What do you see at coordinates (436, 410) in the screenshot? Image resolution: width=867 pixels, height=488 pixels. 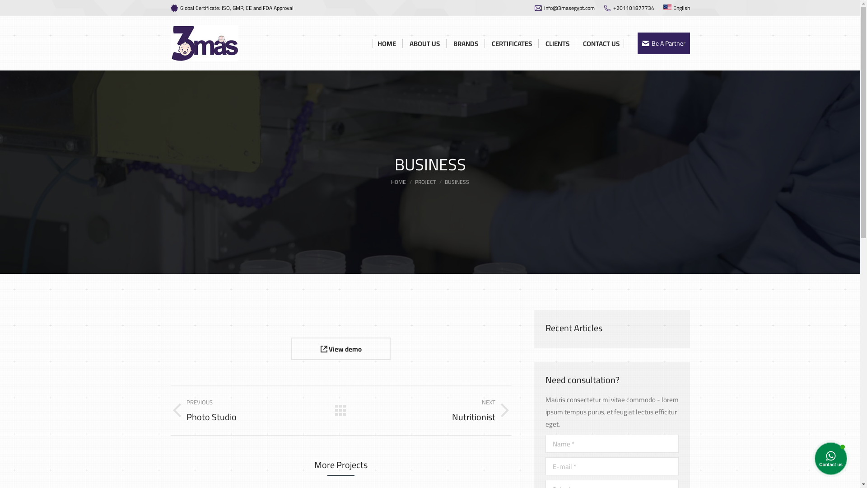 I see `NEXT
Next project:
Nutritionist` at bounding box center [436, 410].